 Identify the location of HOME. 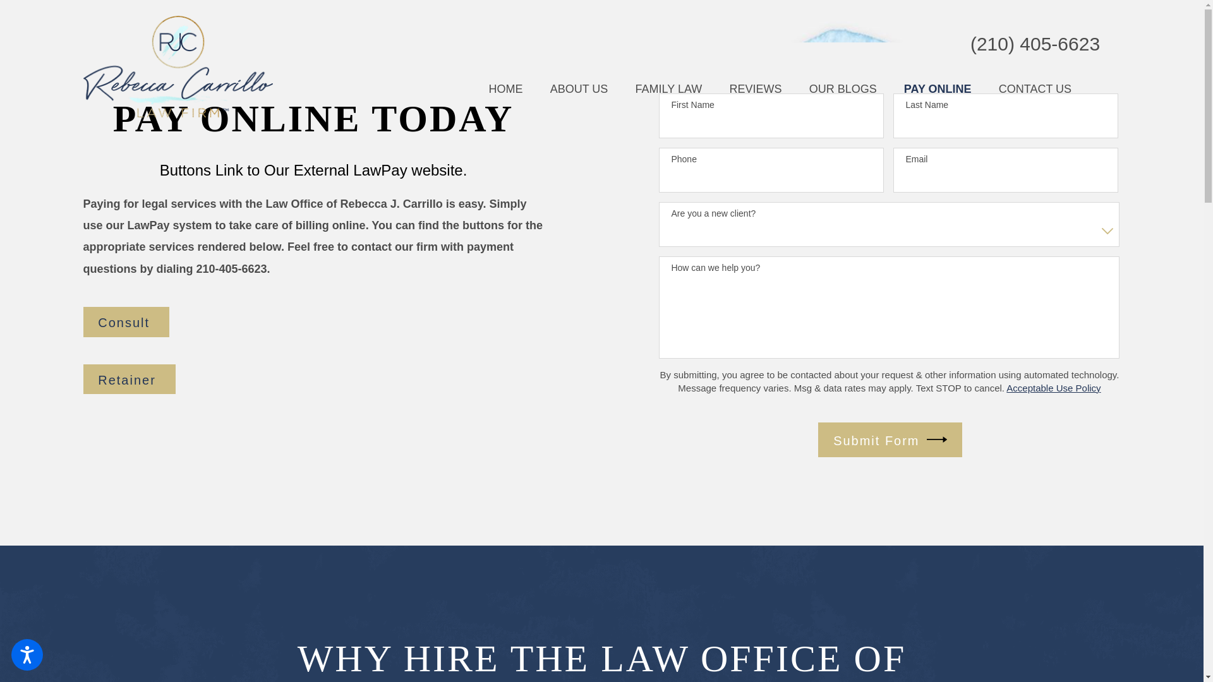
(505, 90).